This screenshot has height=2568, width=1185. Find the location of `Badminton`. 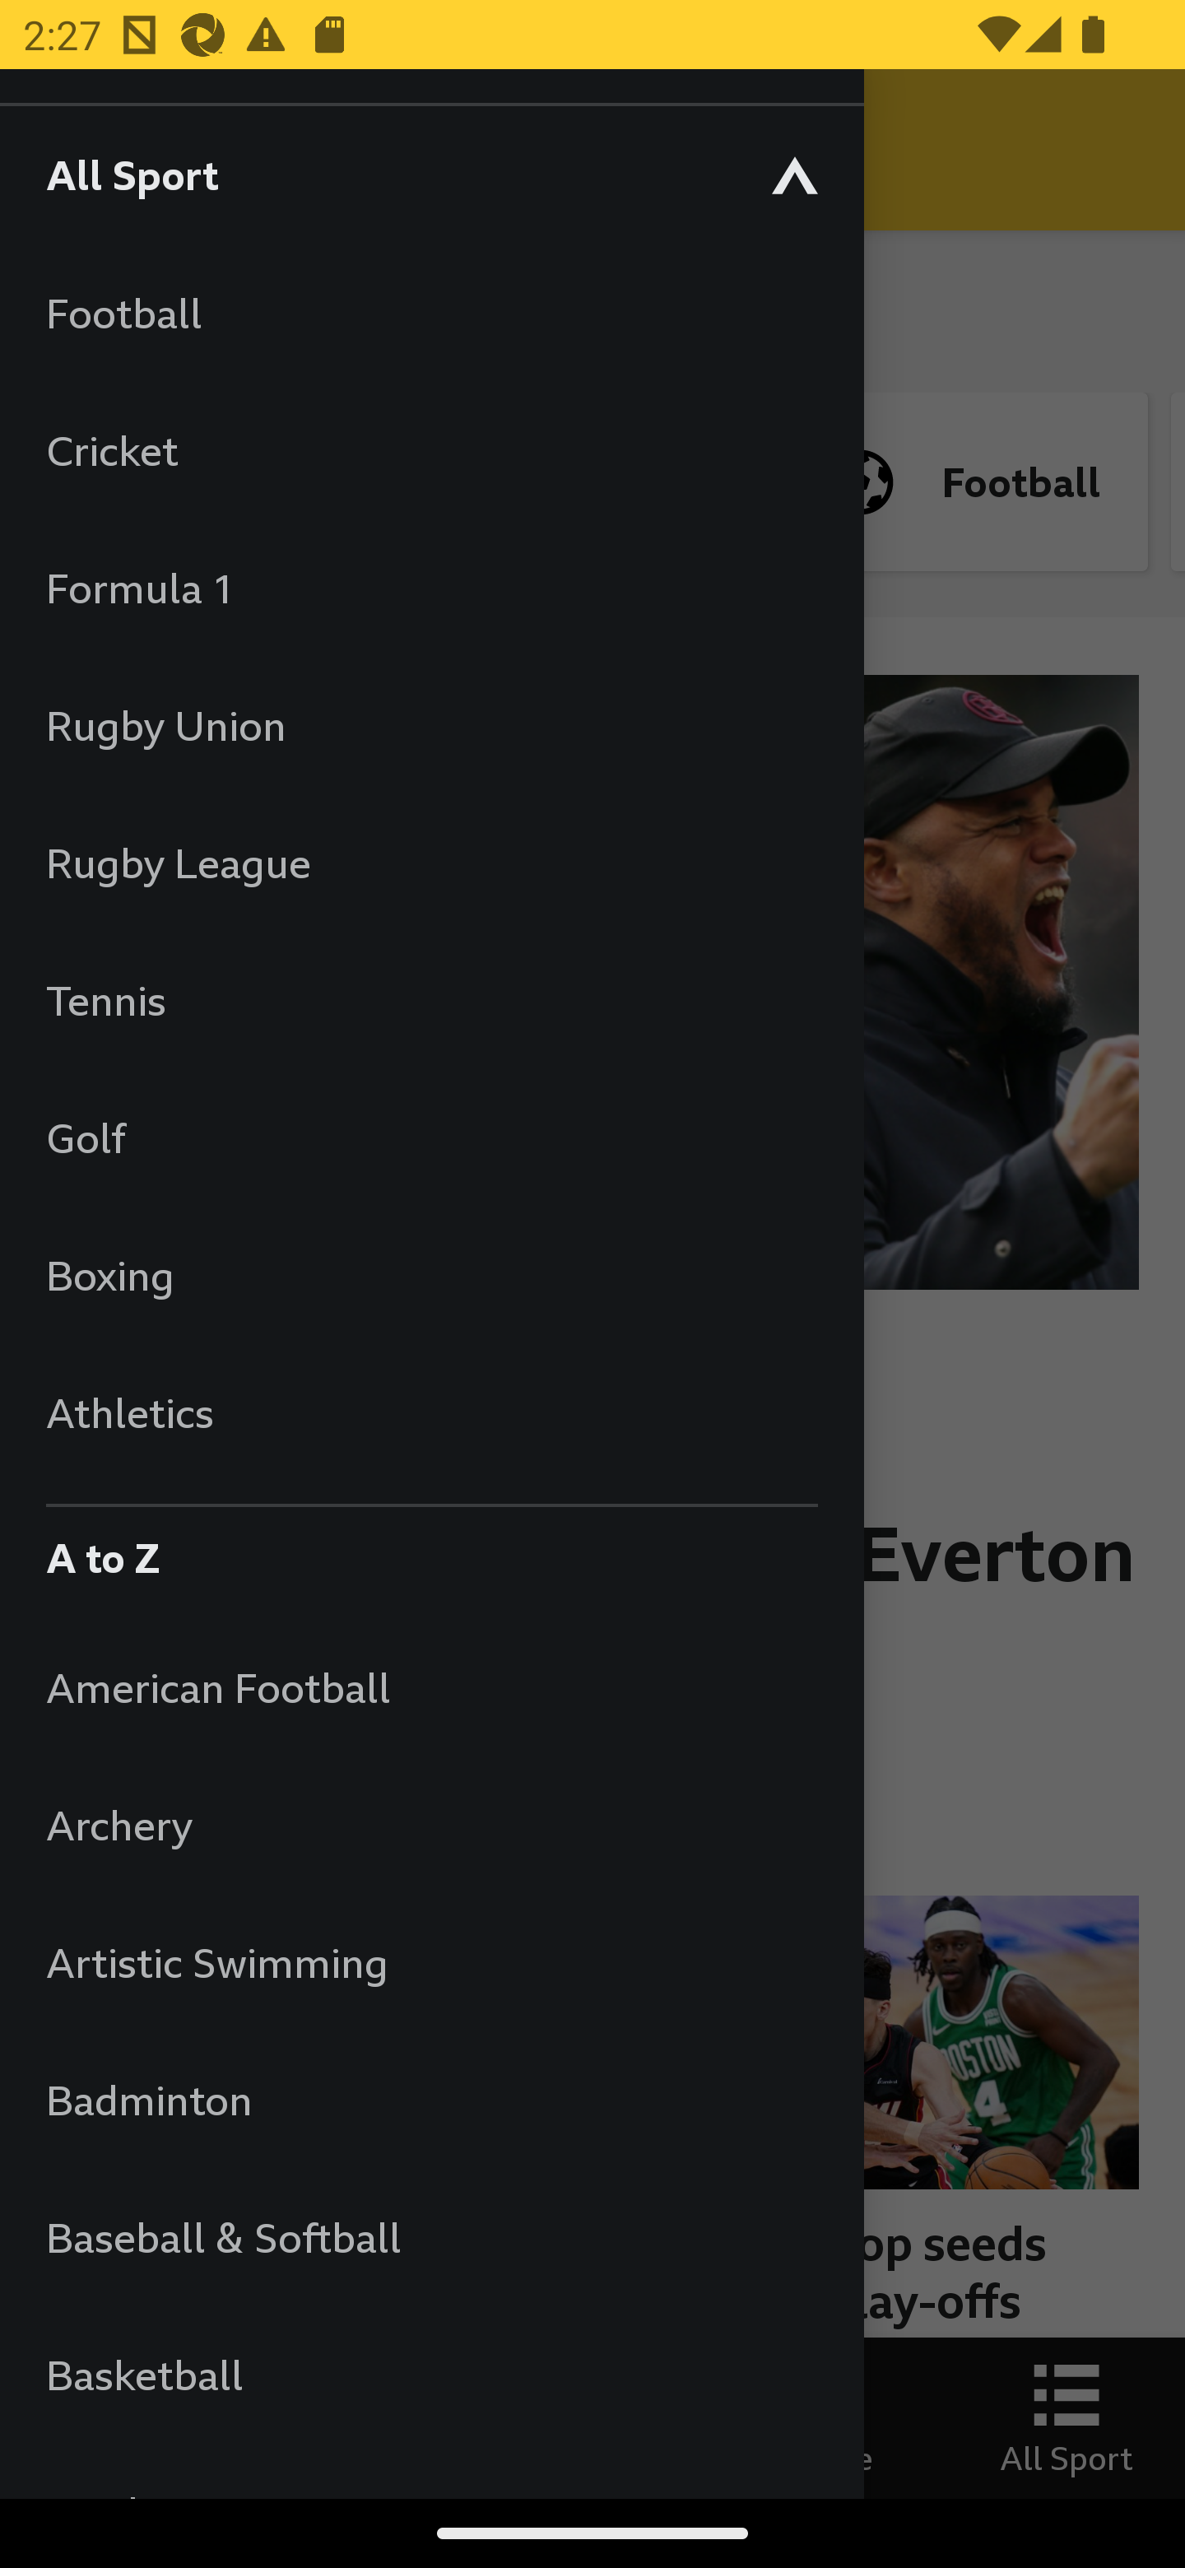

Badminton is located at coordinates (431, 2100).